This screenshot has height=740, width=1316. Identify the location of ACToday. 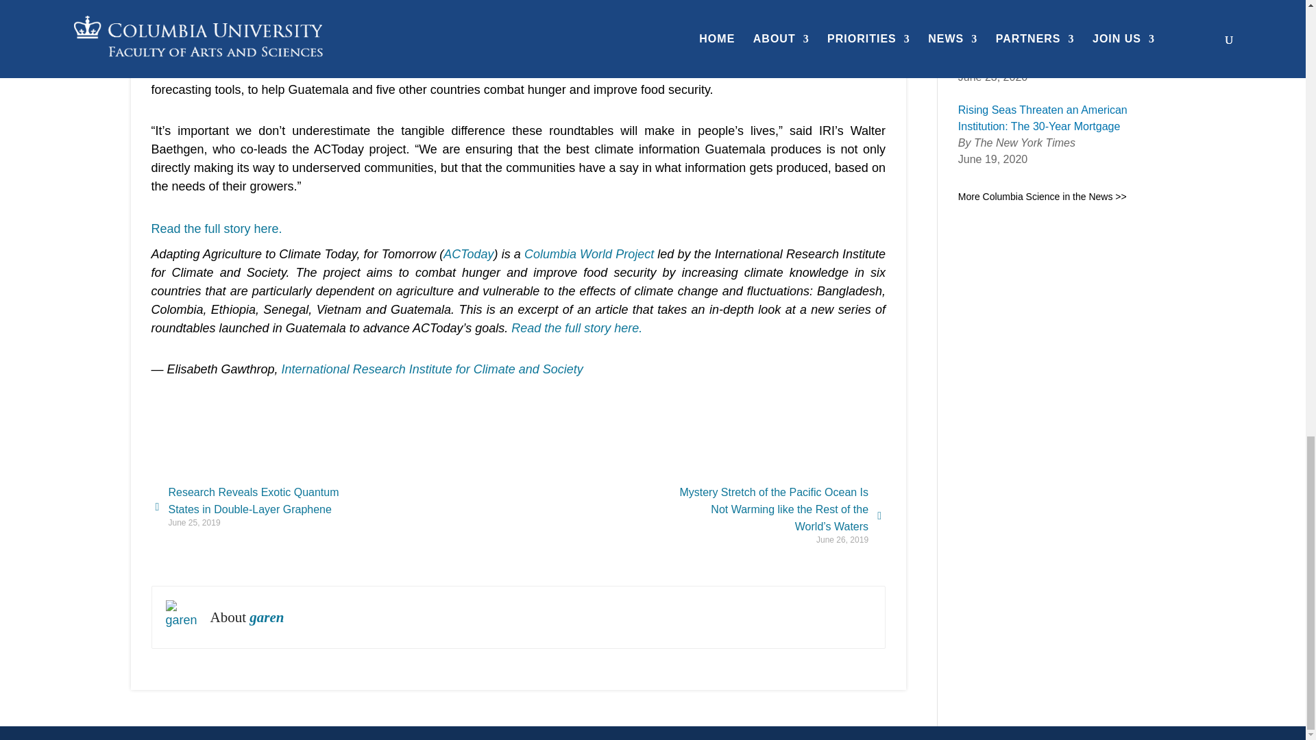
(469, 254).